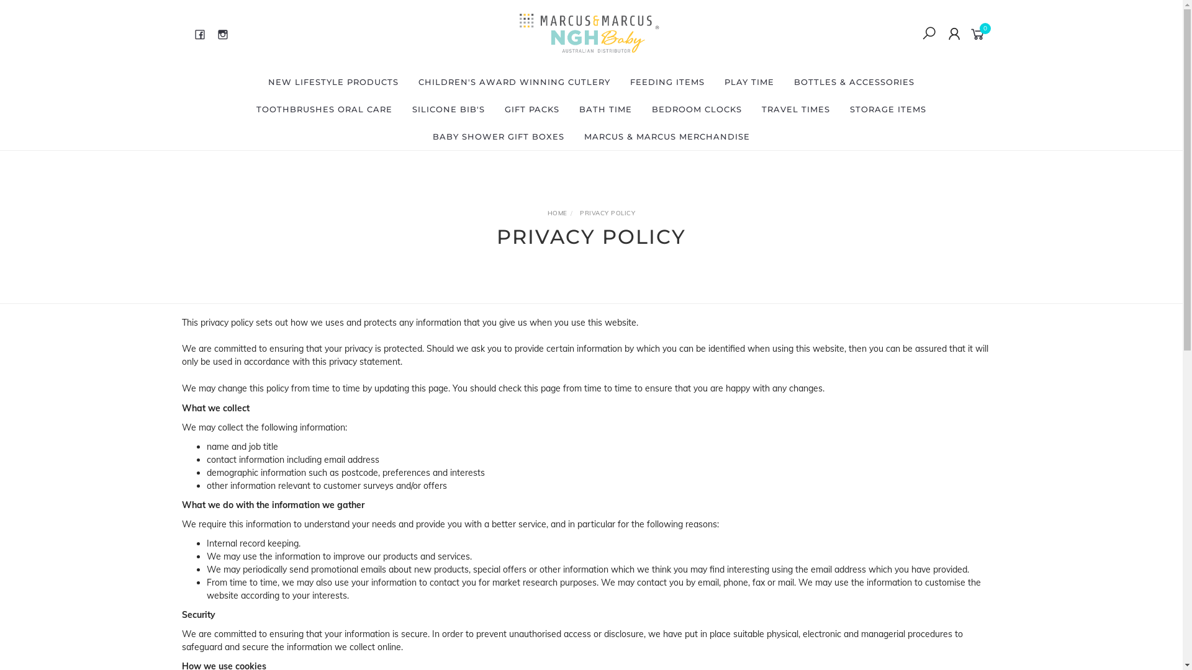  Describe the element at coordinates (333, 82) in the screenshot. I see `NEW LIFESTYLE PRODUCTS` at that location.